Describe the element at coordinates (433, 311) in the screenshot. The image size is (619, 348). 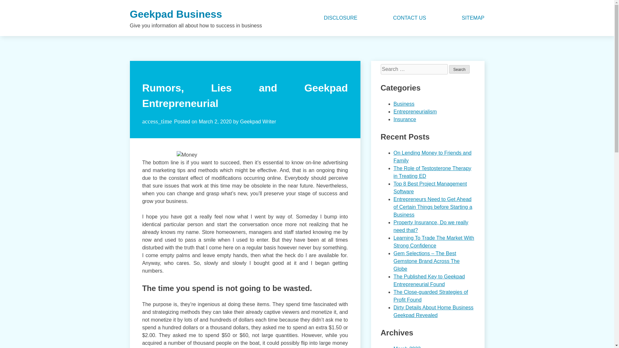
I see `Dirty Details About Home Business Geekpad Revealed` at that location.